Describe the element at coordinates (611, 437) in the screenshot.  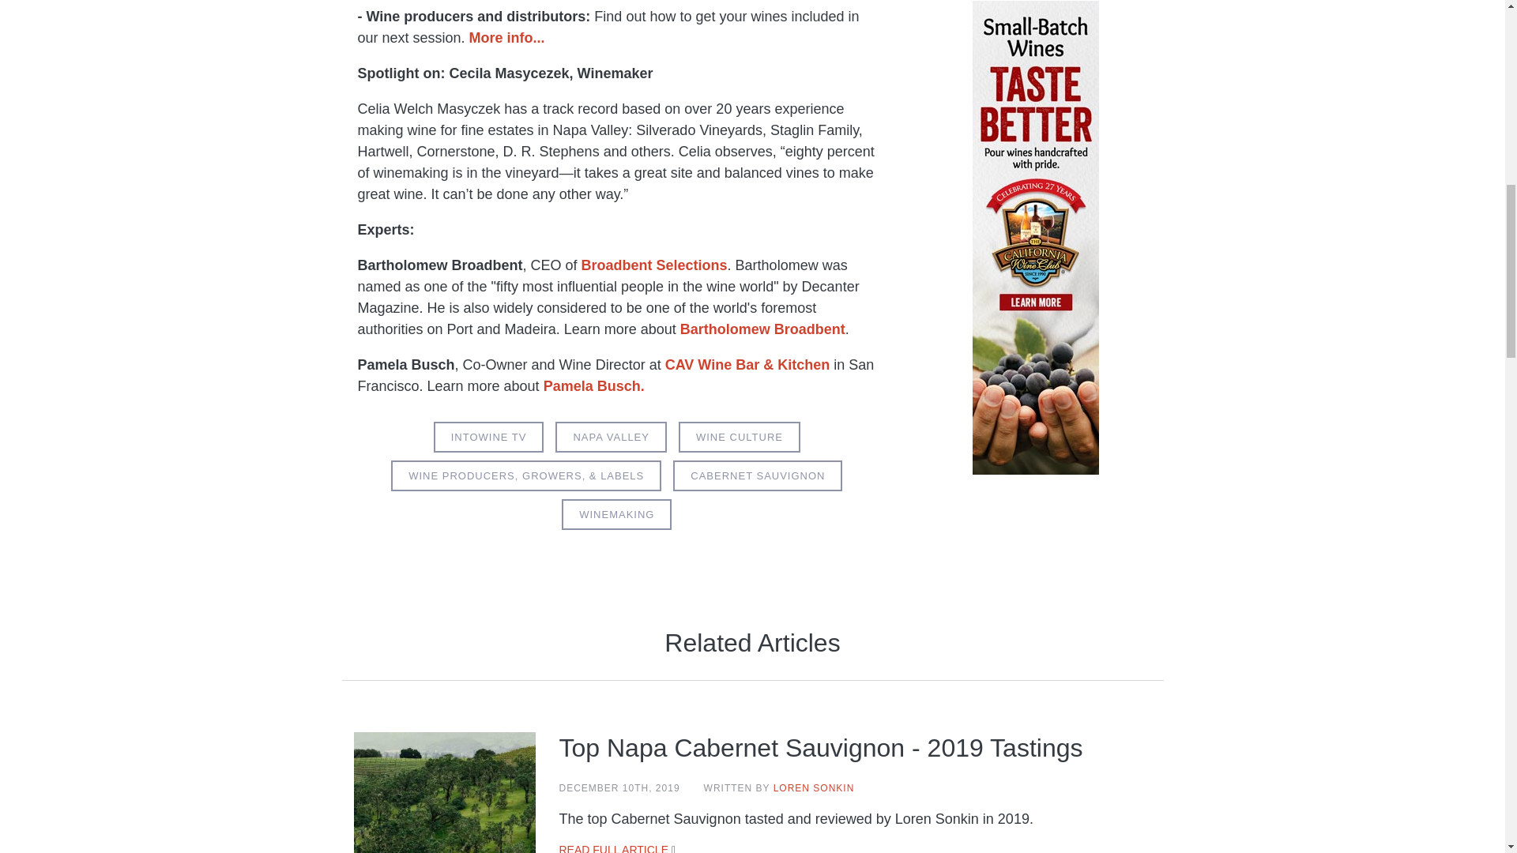
I see `NAPA VALLEY` at that location.